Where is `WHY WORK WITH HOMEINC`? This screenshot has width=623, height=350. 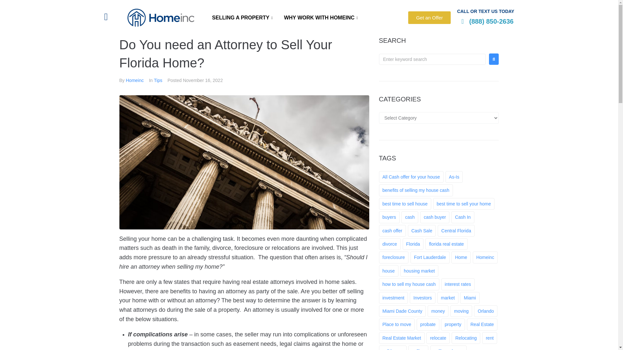
WHY WORK WITH HOMEINC is located at coordinates (322, 18).